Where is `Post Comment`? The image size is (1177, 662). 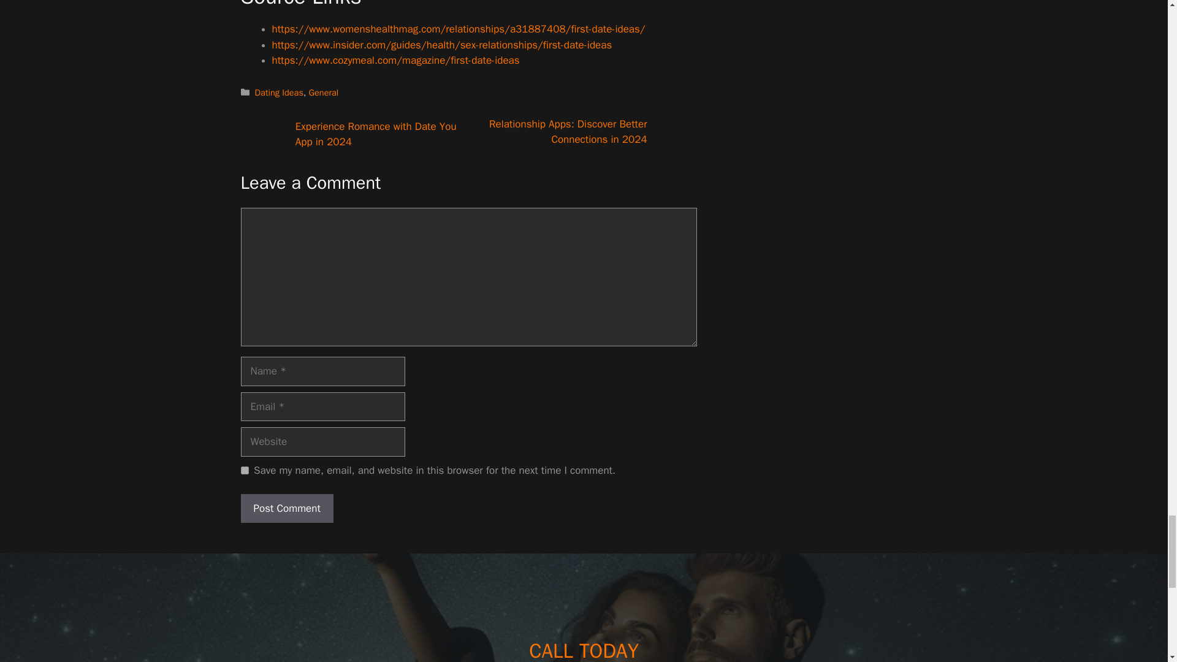 Post Comment is located at coordinates (286, 509).